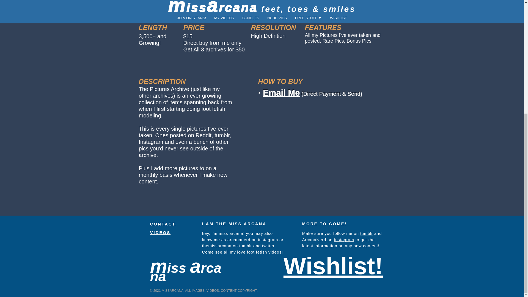 The image size is (528, 297). Describe the element at coordinates (344, 240) in the screenshot. I see `Instagram` at that location.